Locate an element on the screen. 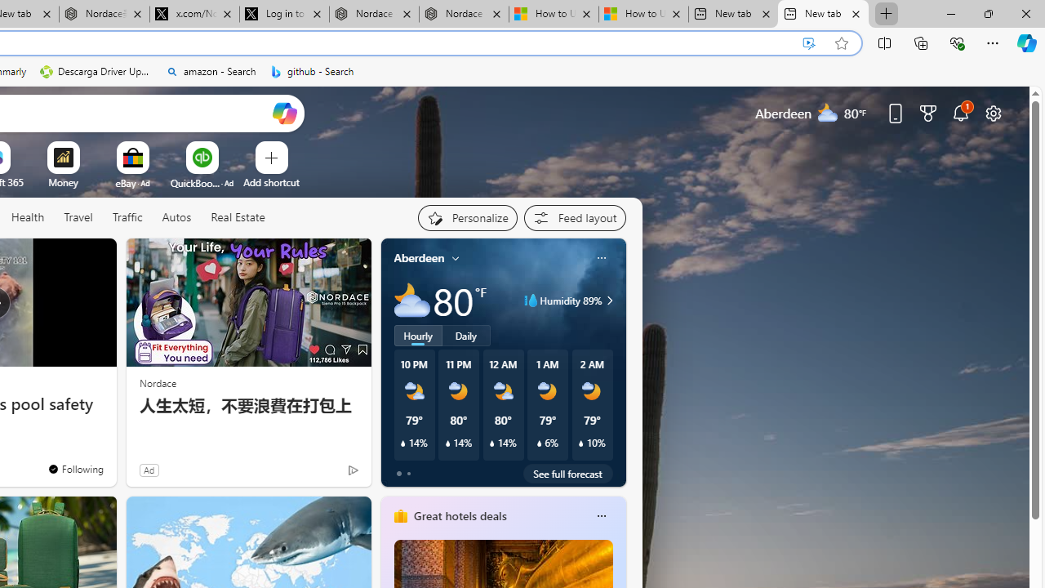 The image size is (1045, 588). Microsoft rewards is located at coordinates (928, 113).